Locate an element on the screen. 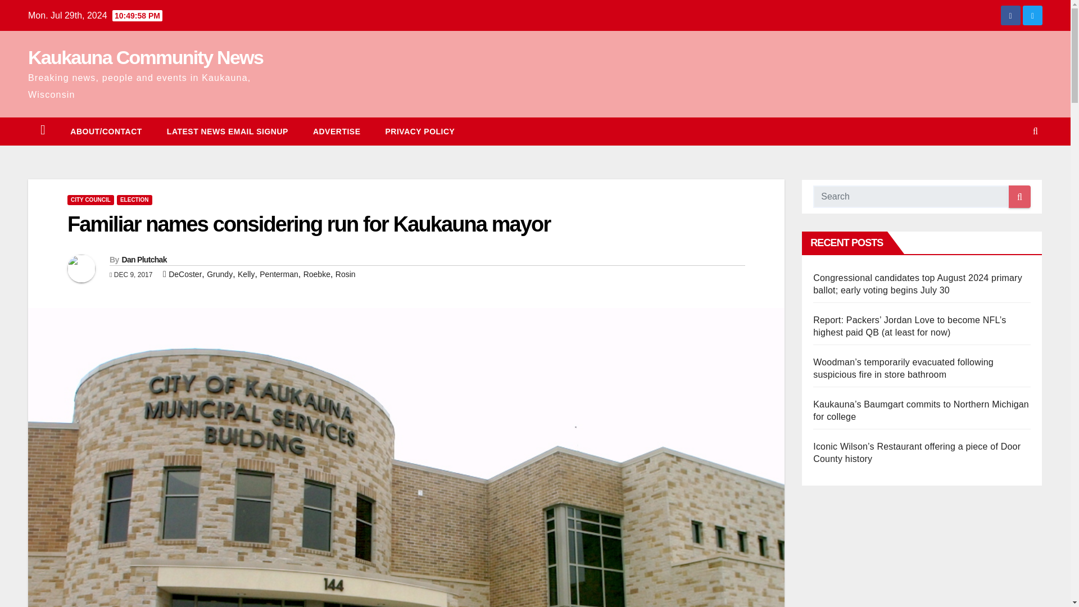 This screenshot has width=1079, height=607. Familiar names considering run for Kaukauna mayor is located at coordinates (309, 224).